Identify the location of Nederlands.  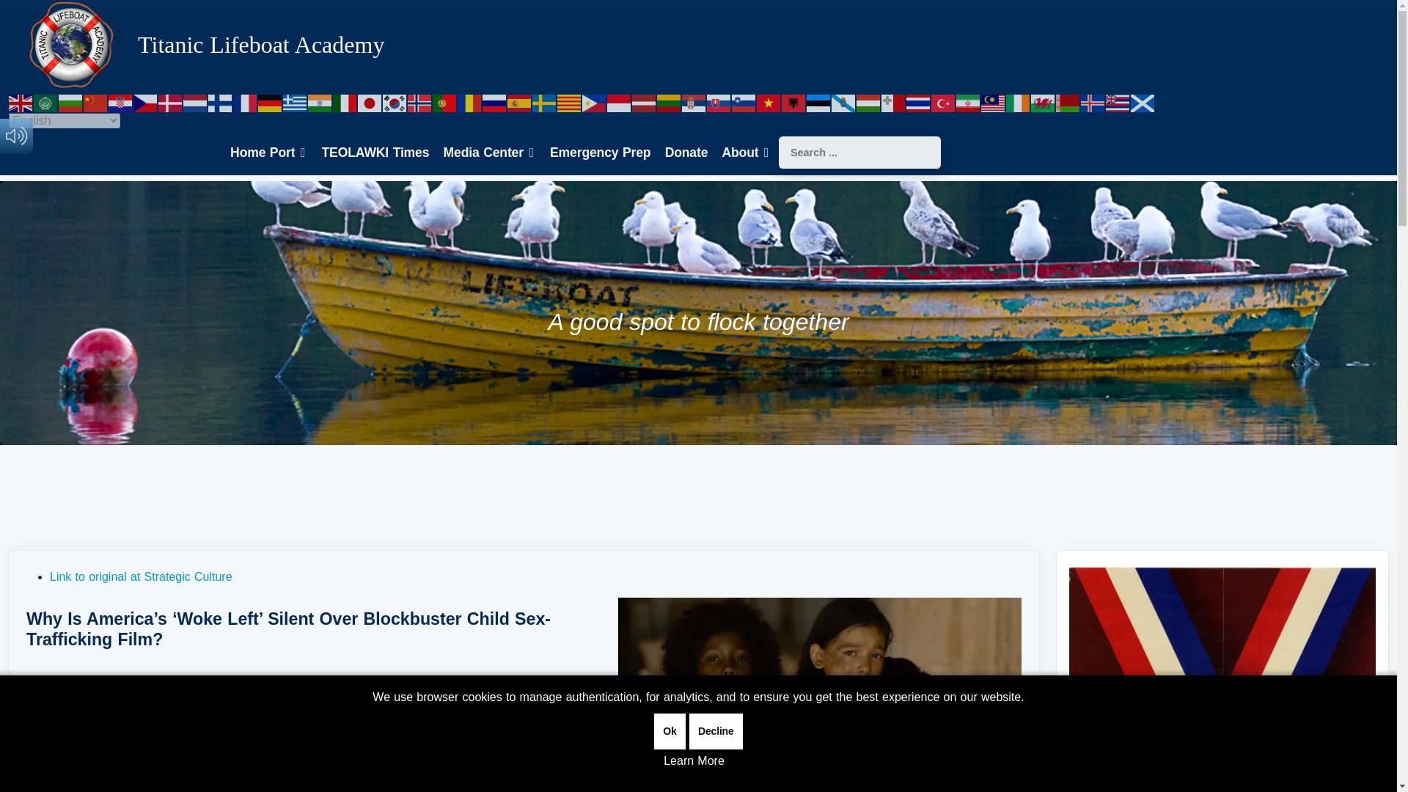
(195, 103).